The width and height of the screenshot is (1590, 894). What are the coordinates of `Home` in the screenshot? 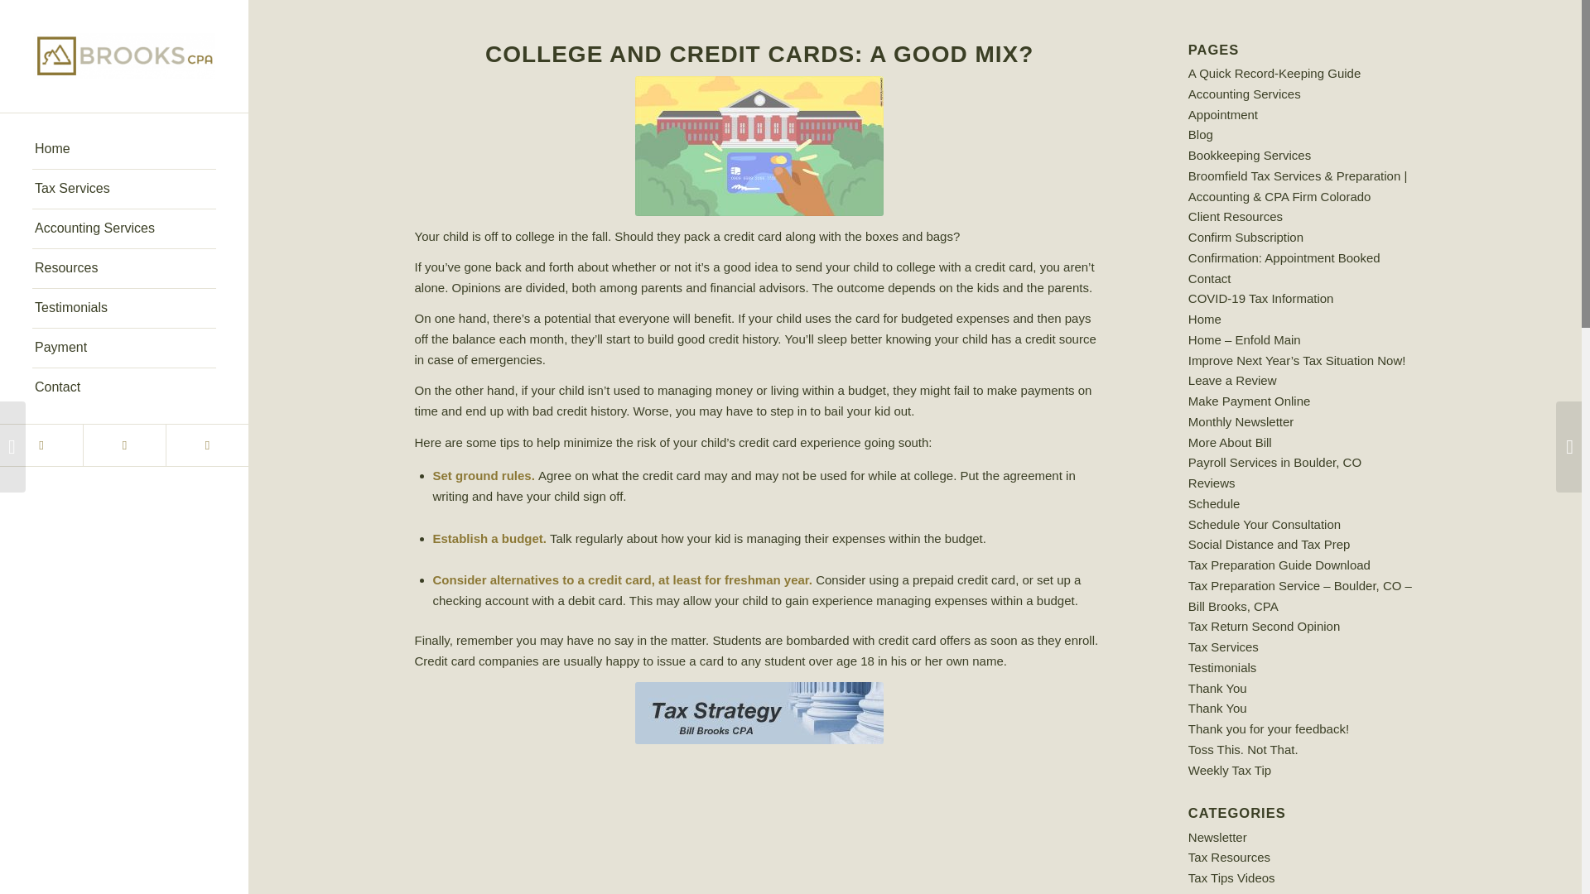 It's located at (124, 149).